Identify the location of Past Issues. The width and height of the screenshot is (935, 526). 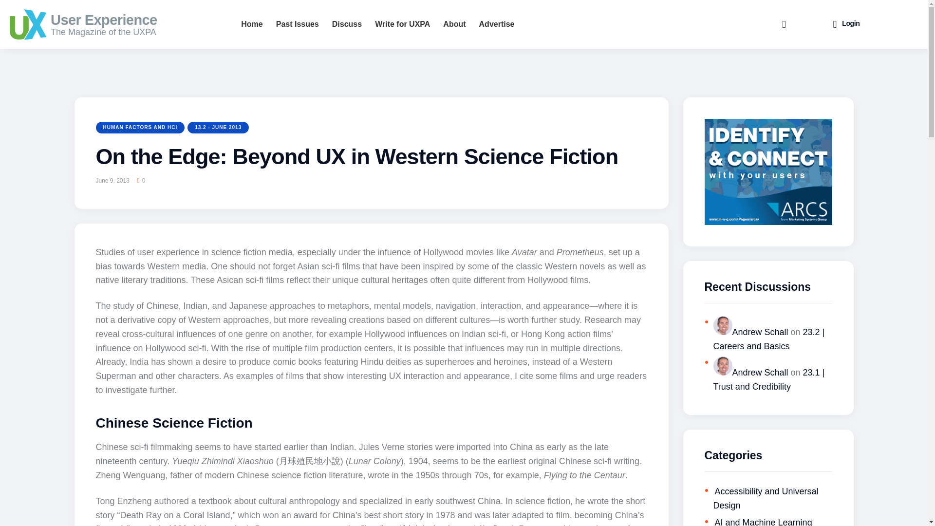
(298, 24).